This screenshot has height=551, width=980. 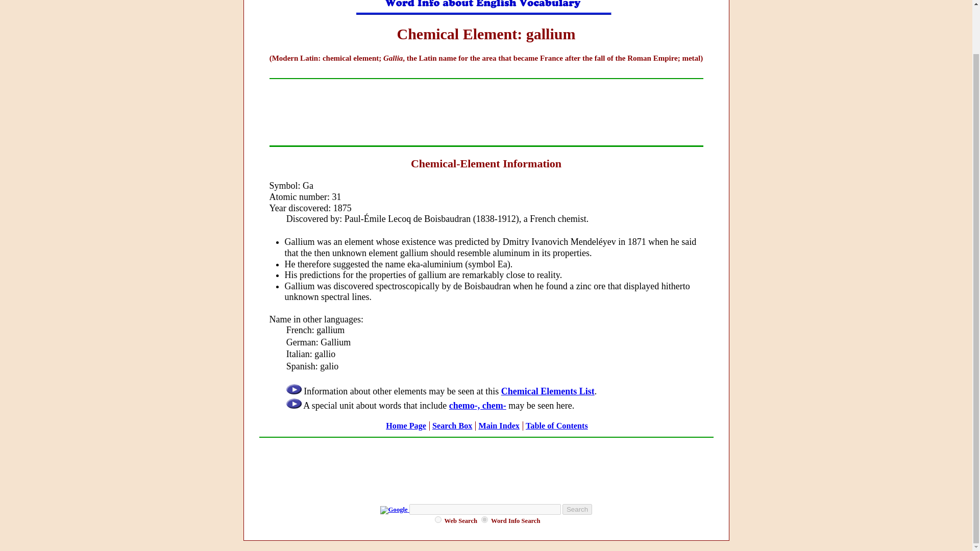 I want to click on Search Box, so click(x=452, y=425).